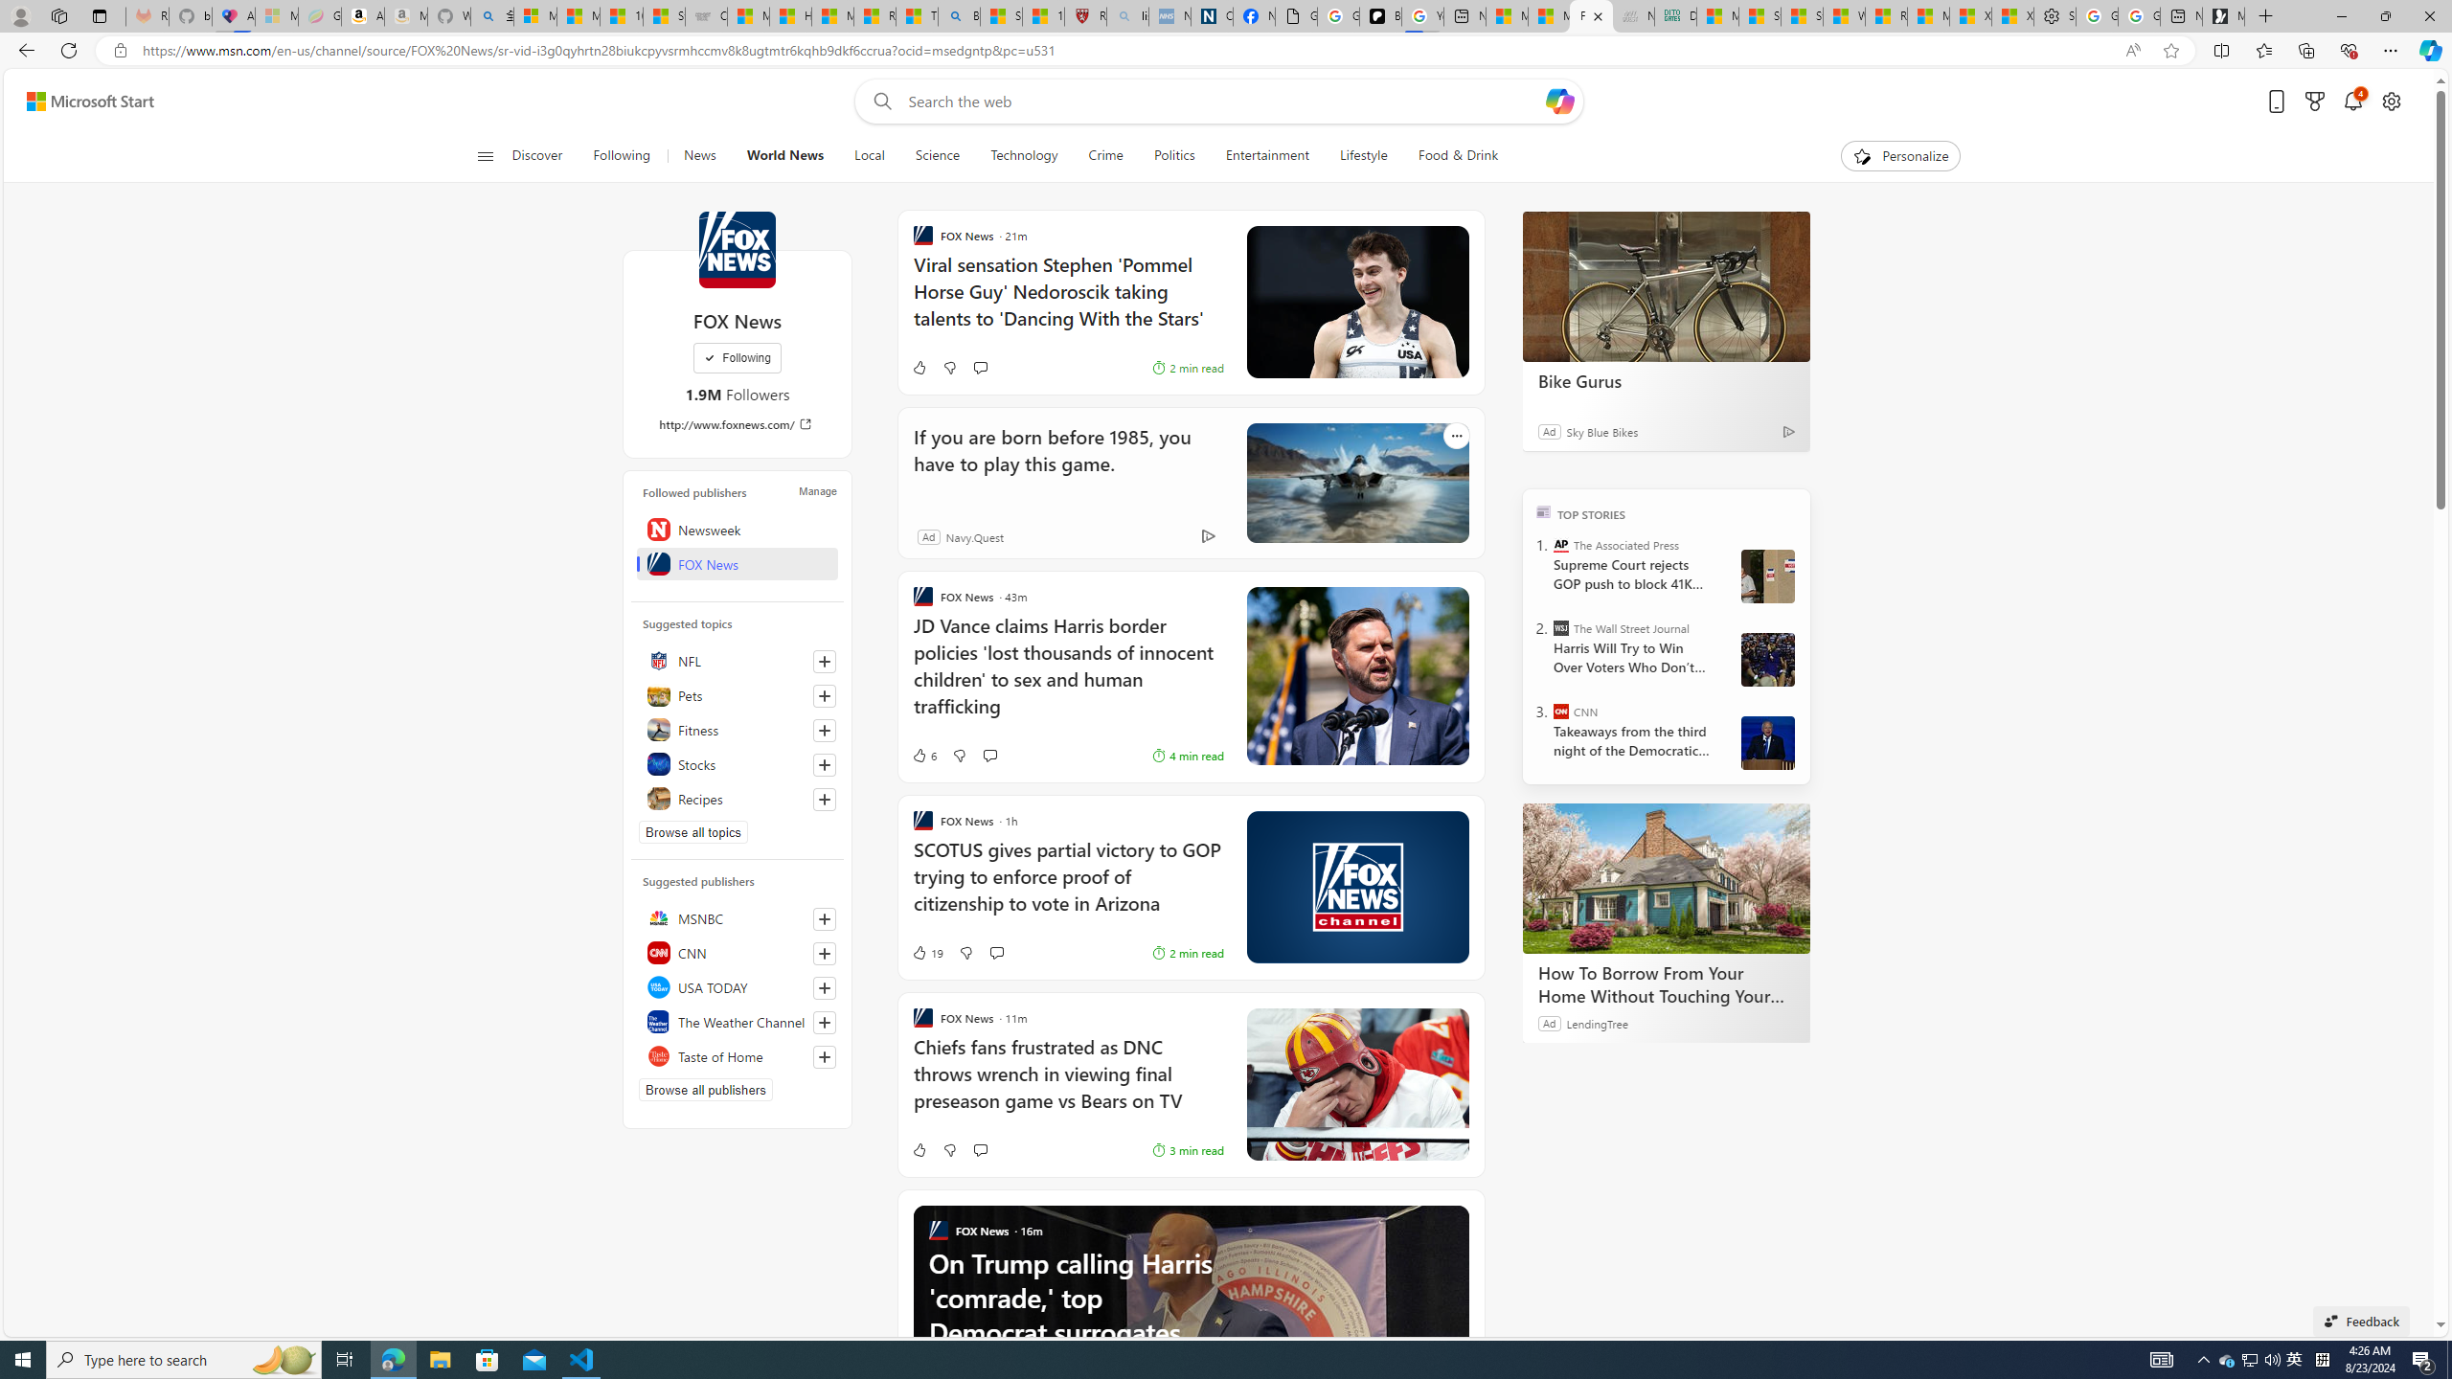 The height and width of the screenshot is (1379, 2452). Describe the element at coordinates (1458, 156) in the screenshot. I see `Food & Drink` at that location.